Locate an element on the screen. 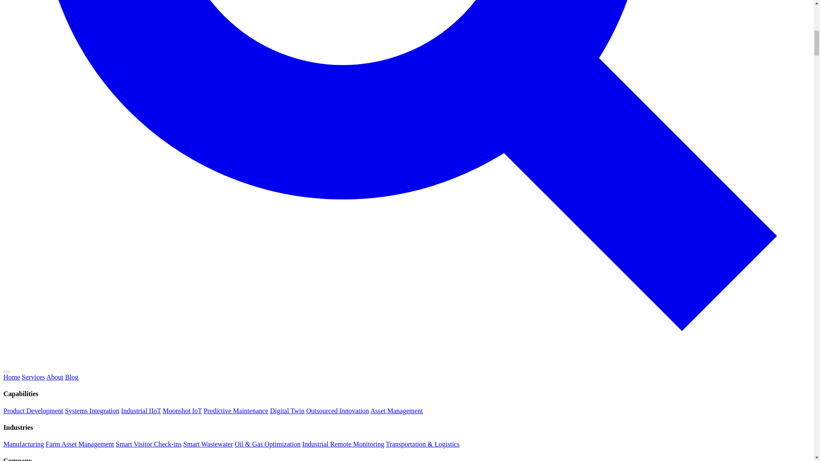 This screenshot has height=461, width=820. Services is located at coordinates (33, 377).